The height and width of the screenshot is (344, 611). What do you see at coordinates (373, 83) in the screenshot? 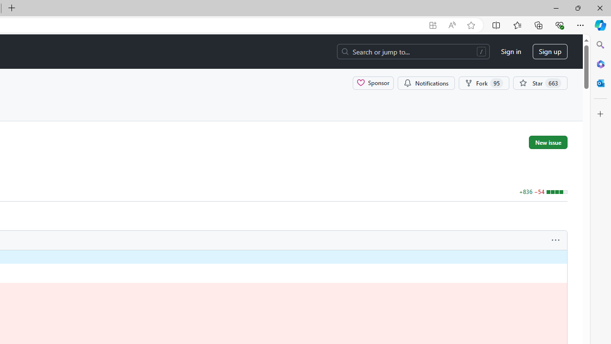
I see `Sponsor` at bounding box center [373, 83].